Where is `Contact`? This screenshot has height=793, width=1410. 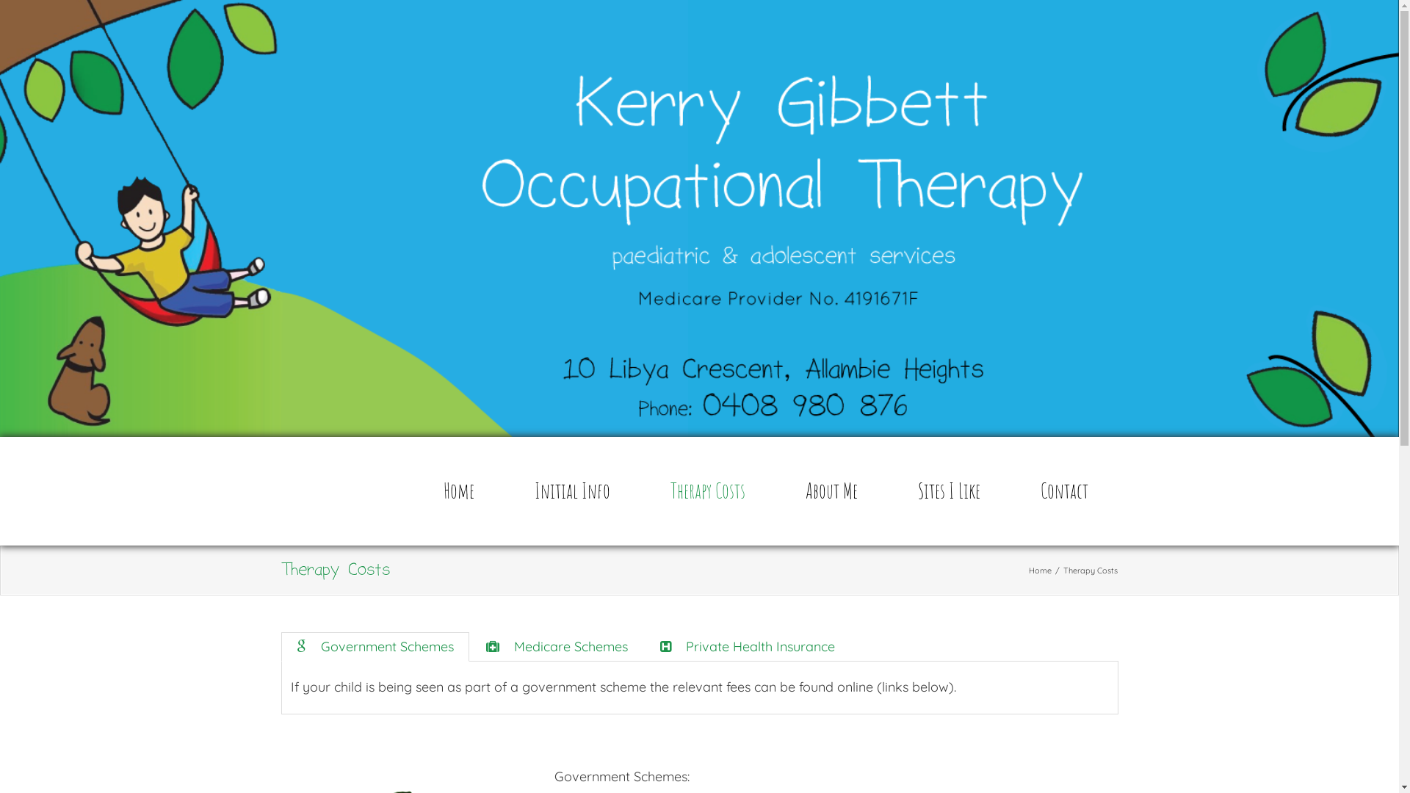 Contact is located at coordinates (1063, 491).